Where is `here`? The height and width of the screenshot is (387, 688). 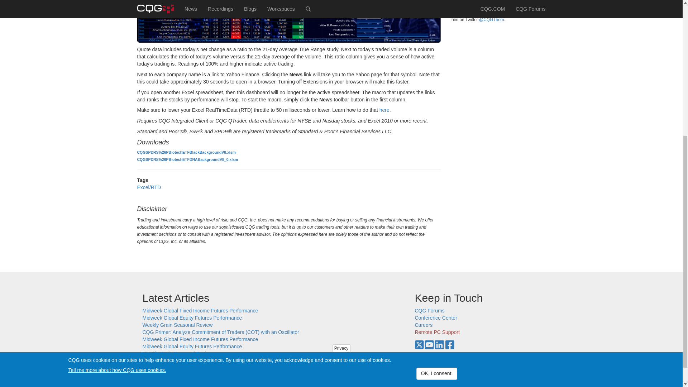 here is located at coordinates (384, 110).